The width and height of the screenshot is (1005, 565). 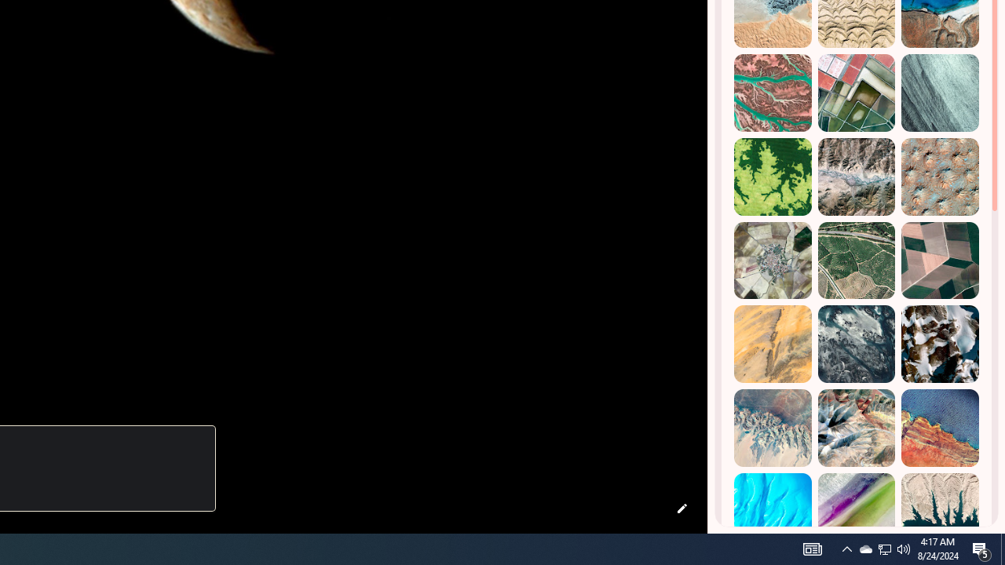 What do you see at coordinates (856, 428) in the screenshot?
I see `Ngari, China` at bounding box center [856, 428].